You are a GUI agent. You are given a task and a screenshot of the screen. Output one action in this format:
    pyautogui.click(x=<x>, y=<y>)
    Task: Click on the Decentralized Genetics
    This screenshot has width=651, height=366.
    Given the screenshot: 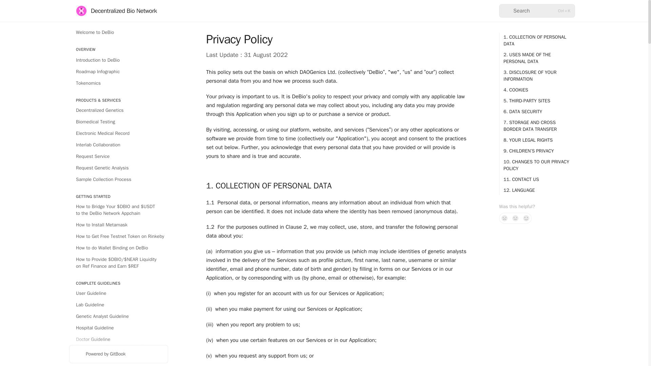 What is the action you would take?
    pyautogui.click(x=118, y=110)
    